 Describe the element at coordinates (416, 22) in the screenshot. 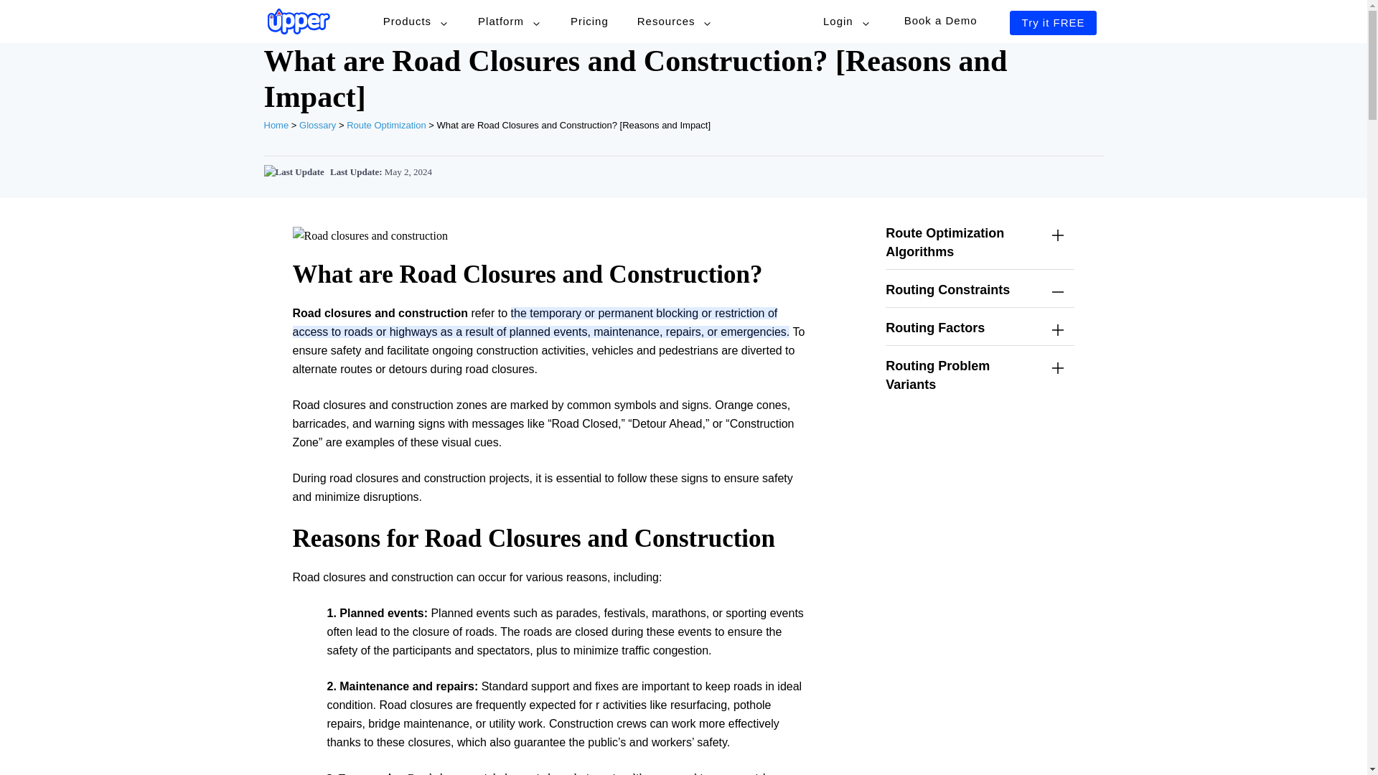

I see `Products` at that location.